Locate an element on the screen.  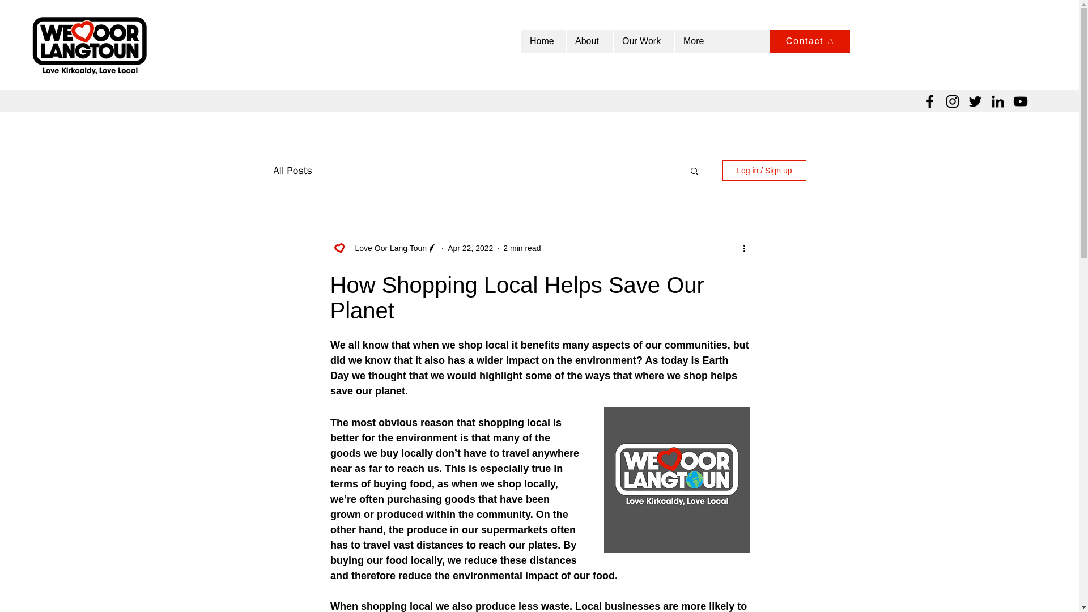
Apr 22, 2022 is located at coordinates (470, 248).